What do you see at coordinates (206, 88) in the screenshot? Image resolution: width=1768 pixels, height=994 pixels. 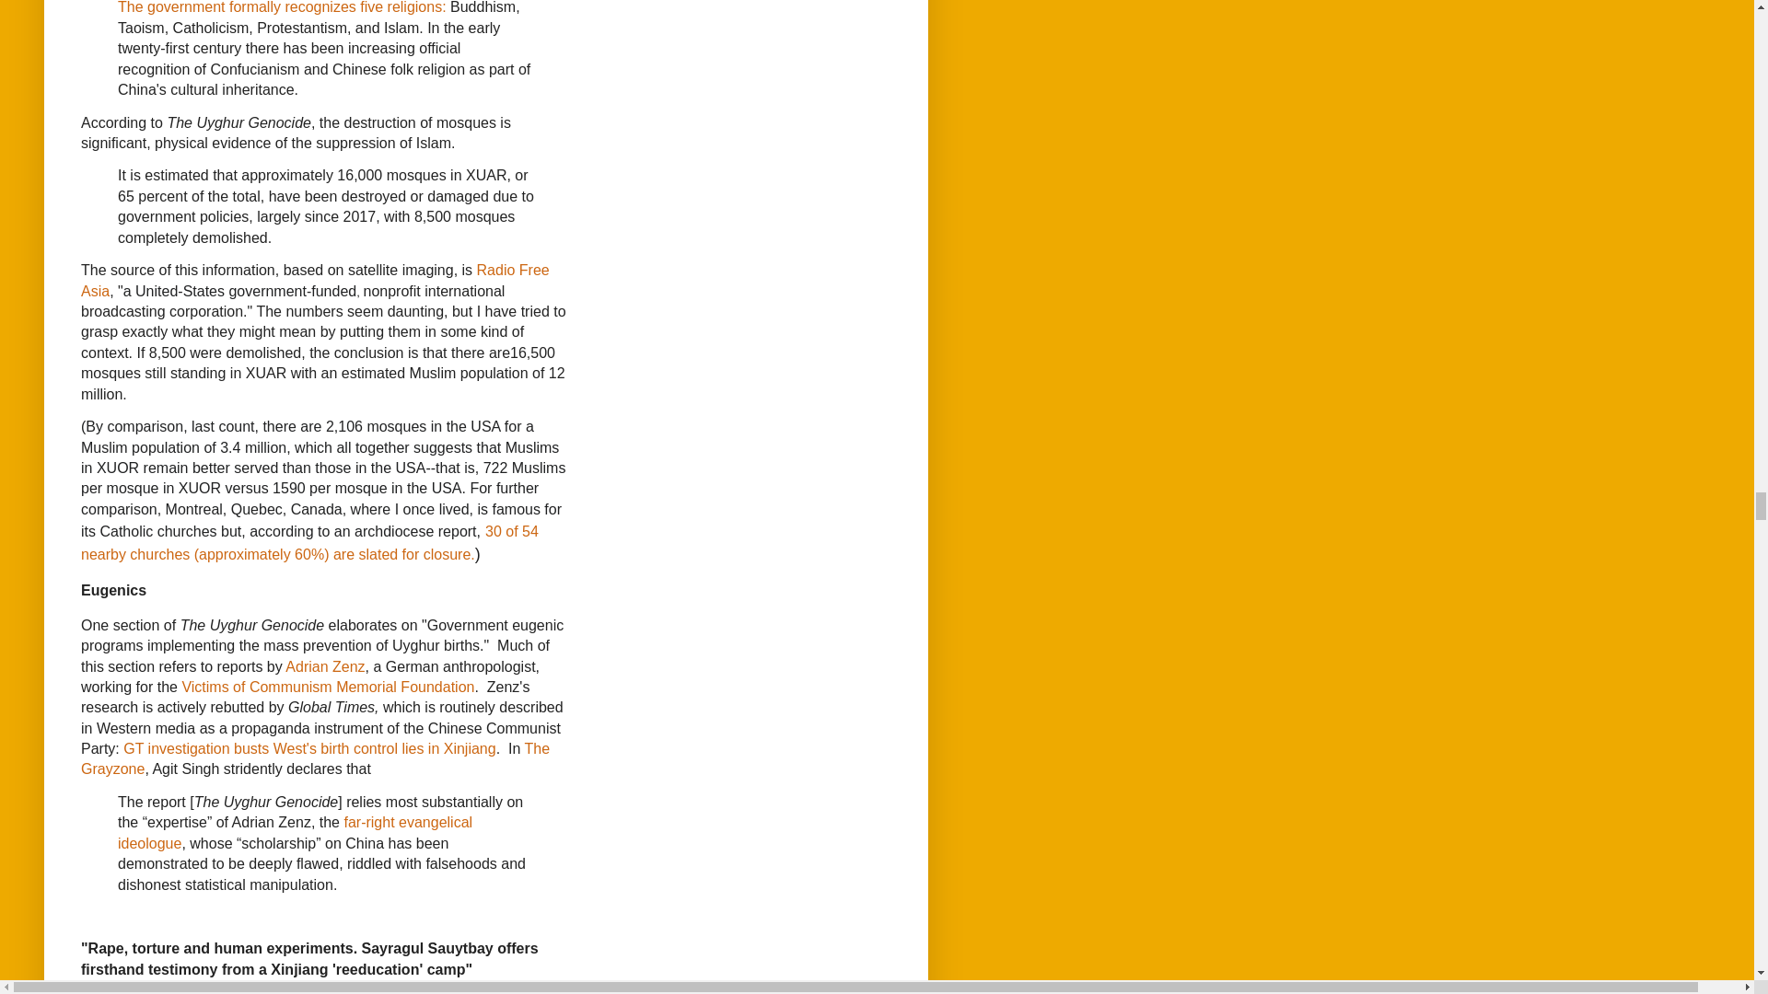 I see `Culture of China` at bounding box center [206, 88].